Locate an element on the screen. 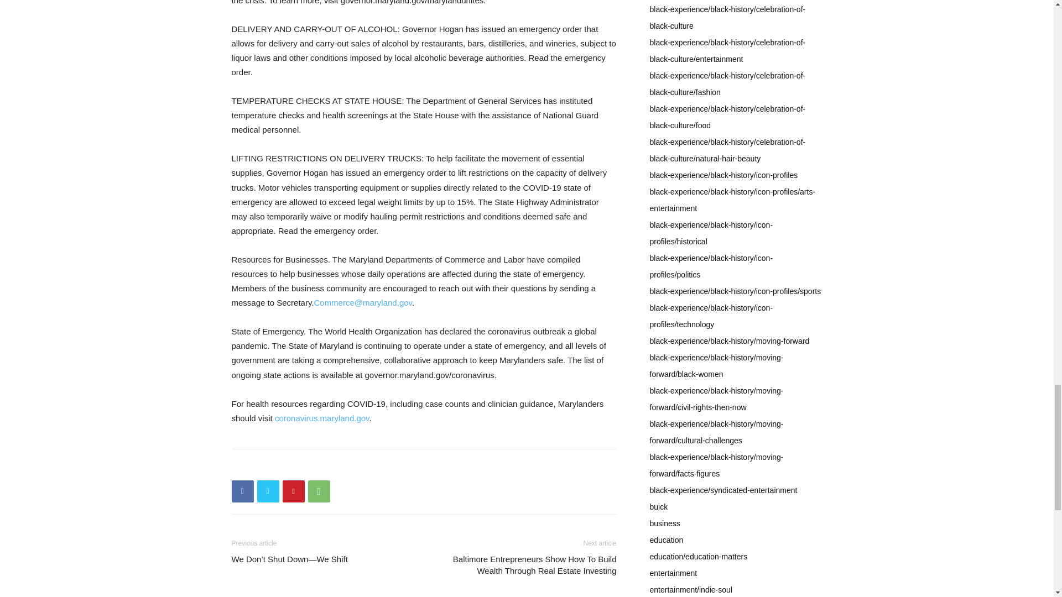 The width and height of the screenshot is (1062, 597). Pinterest is located at coordinates (293, 491).